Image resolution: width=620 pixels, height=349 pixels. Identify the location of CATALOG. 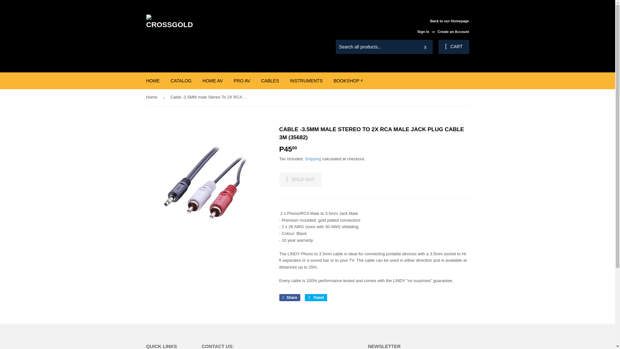
(181, 81).